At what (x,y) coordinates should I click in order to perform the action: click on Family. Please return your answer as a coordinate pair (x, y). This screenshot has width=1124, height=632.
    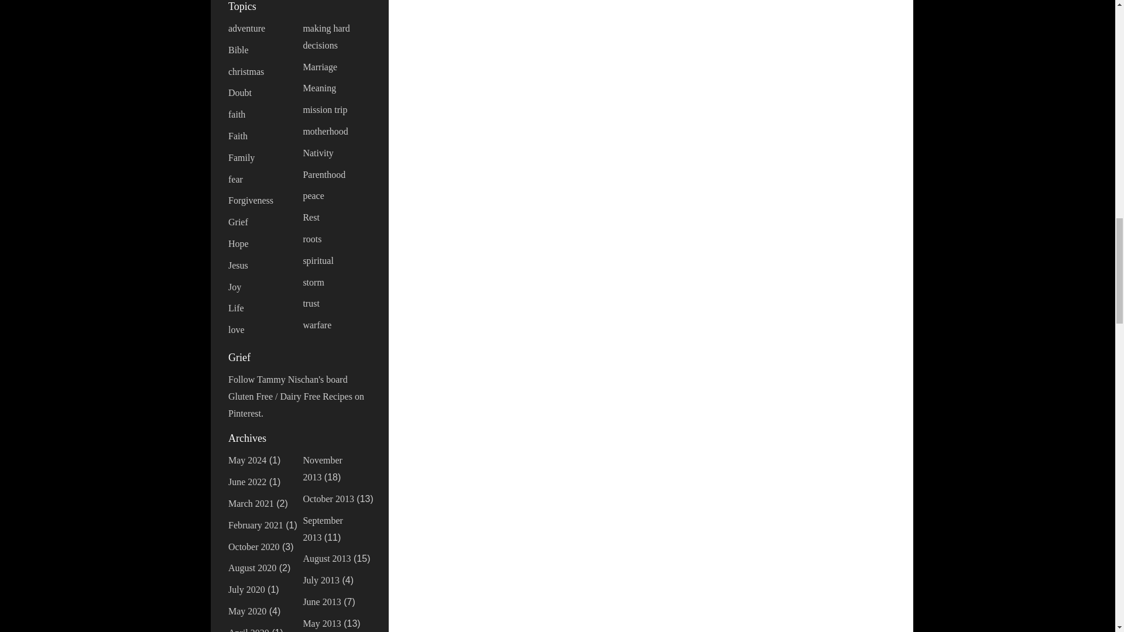
    Looking at the image, I should click on (241, 157).